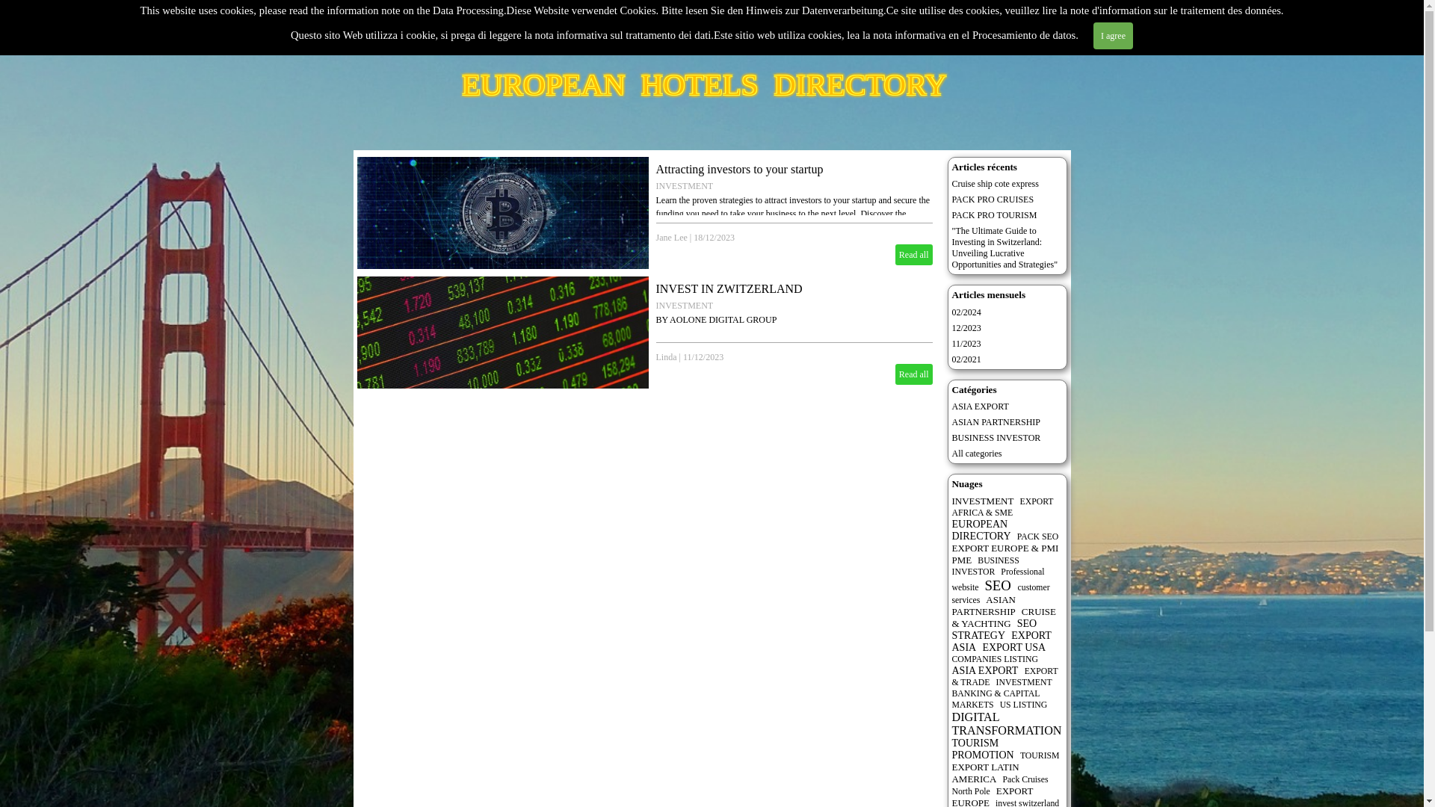 Image resolution: width=1435 pixels, height=807 pixels. I want to click on Read all, so click(914, 374).